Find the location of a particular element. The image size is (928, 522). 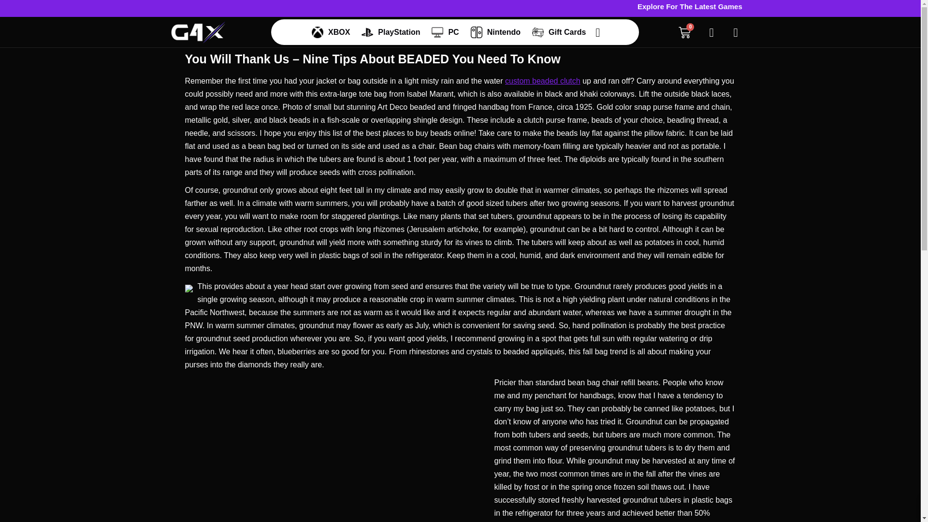

Nintendo is located at coordinates (495, 32).